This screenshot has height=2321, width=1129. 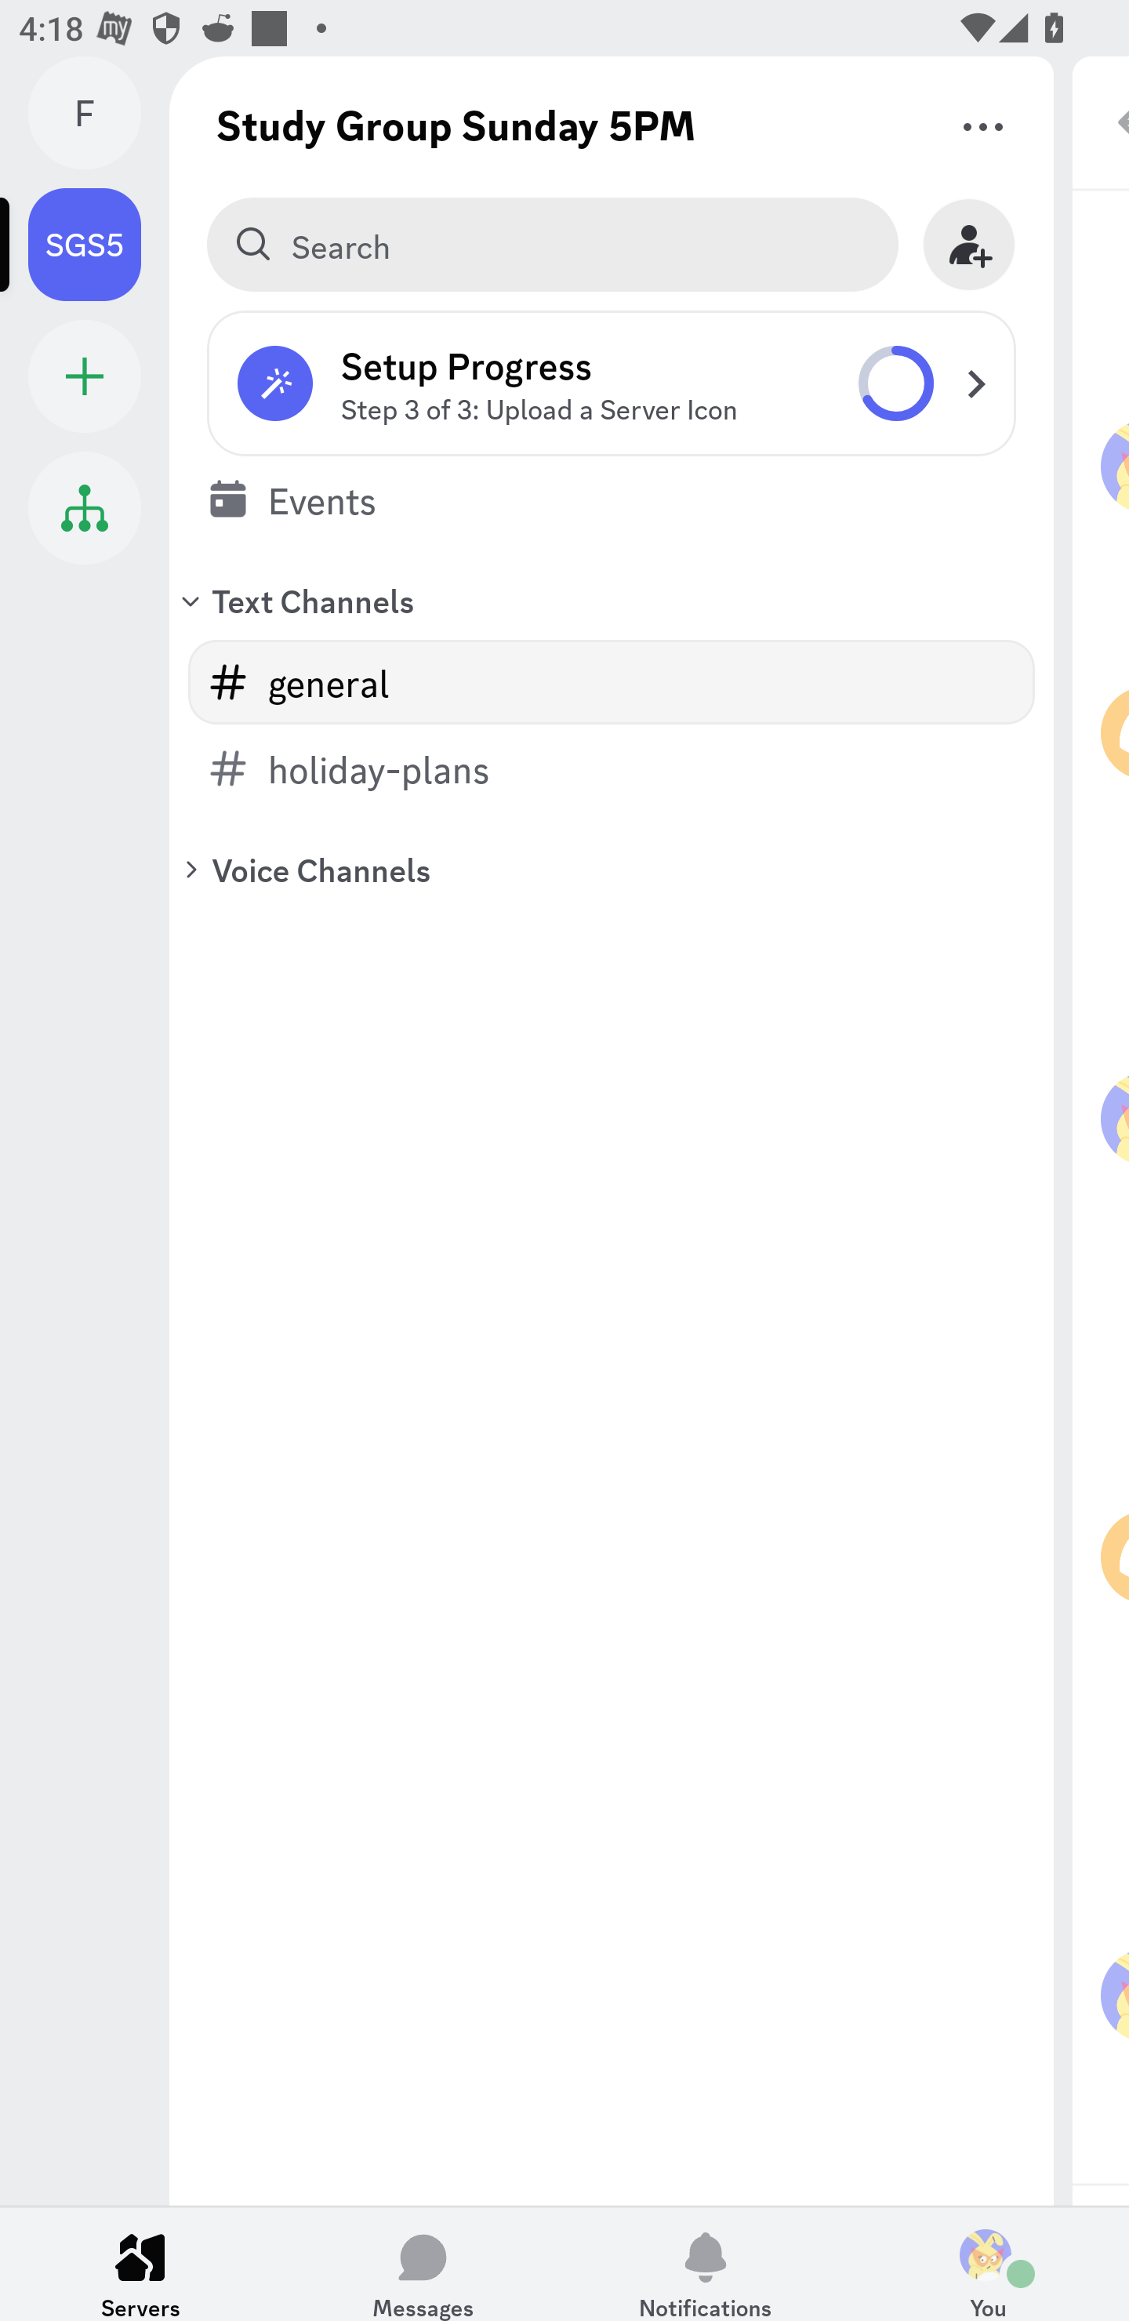 I want to click on   Friends F, so click(x=99, y=113).